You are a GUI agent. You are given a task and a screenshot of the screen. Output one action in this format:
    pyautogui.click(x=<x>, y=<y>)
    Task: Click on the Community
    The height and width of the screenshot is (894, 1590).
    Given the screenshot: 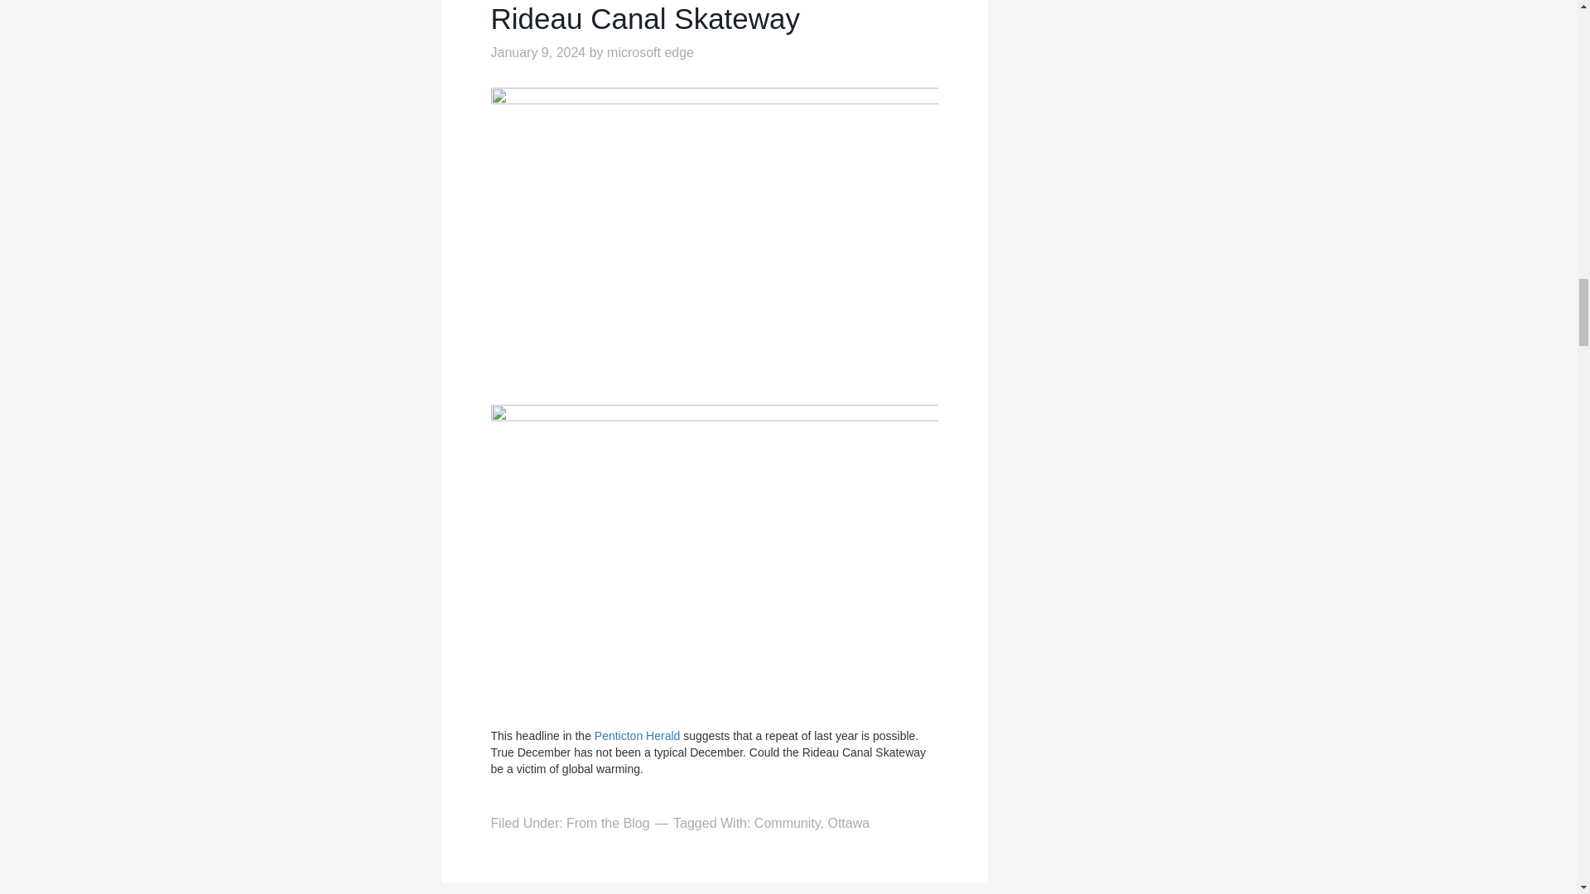 What is the action you would take?
    pyautogui.click(x=787, y=823)
    